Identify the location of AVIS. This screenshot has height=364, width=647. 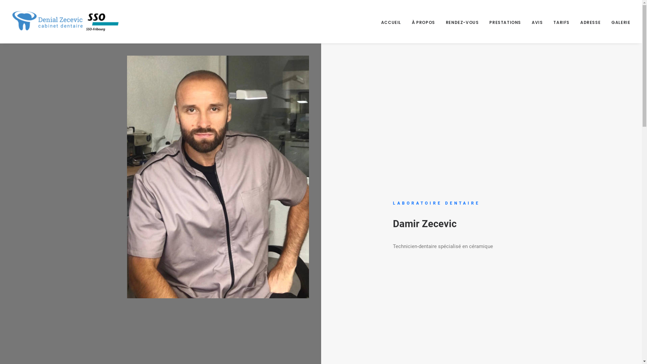
(537, 22).